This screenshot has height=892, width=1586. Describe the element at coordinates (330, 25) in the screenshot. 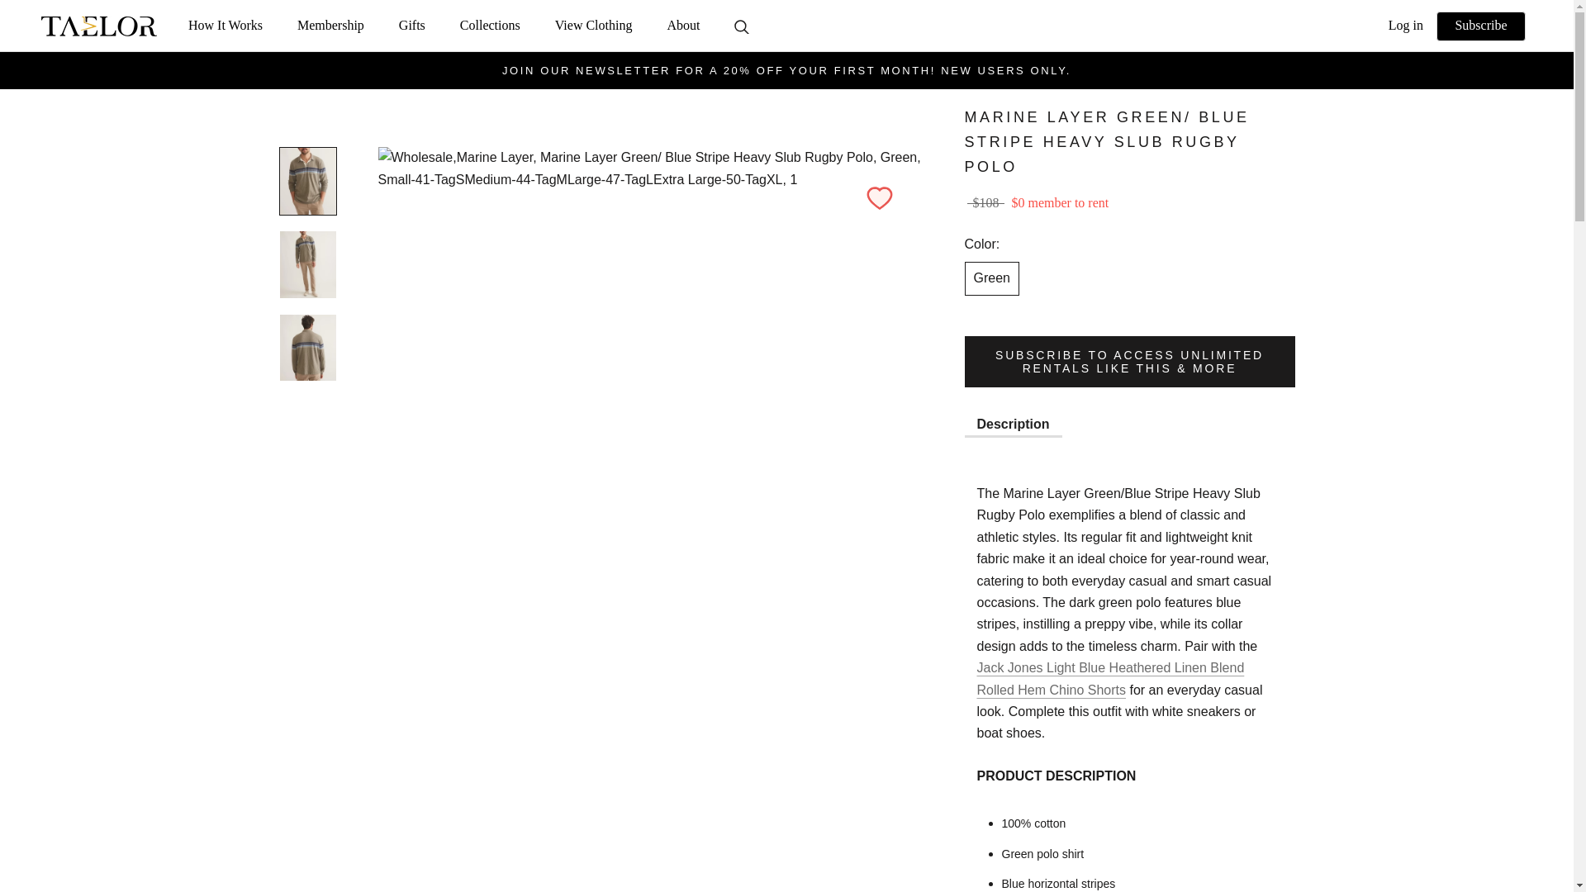

I see `Add to wardrobe` at that location.